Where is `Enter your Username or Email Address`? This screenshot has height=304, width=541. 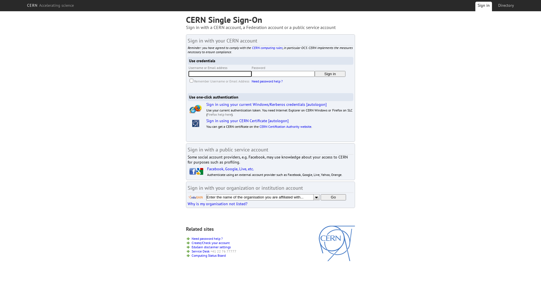
Enter your Username or Email Address is located at coordinates (220, 74).